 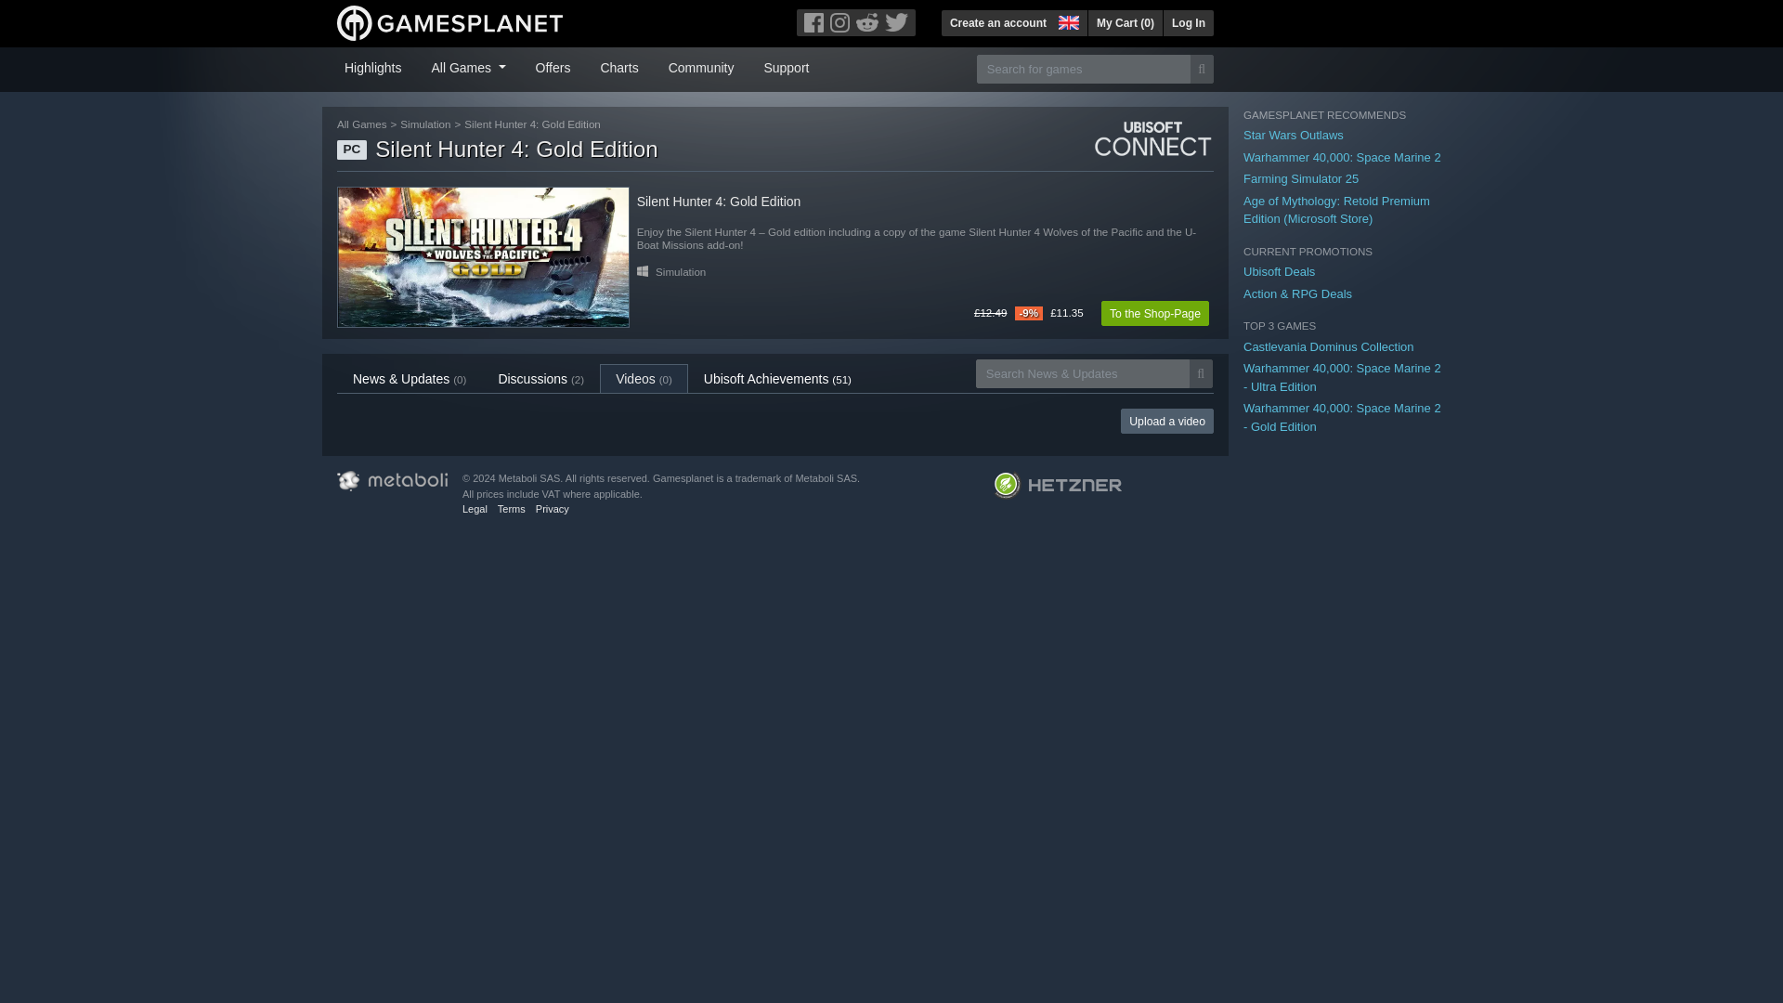 I want to click on Create an account, so click(x=997, y=22).